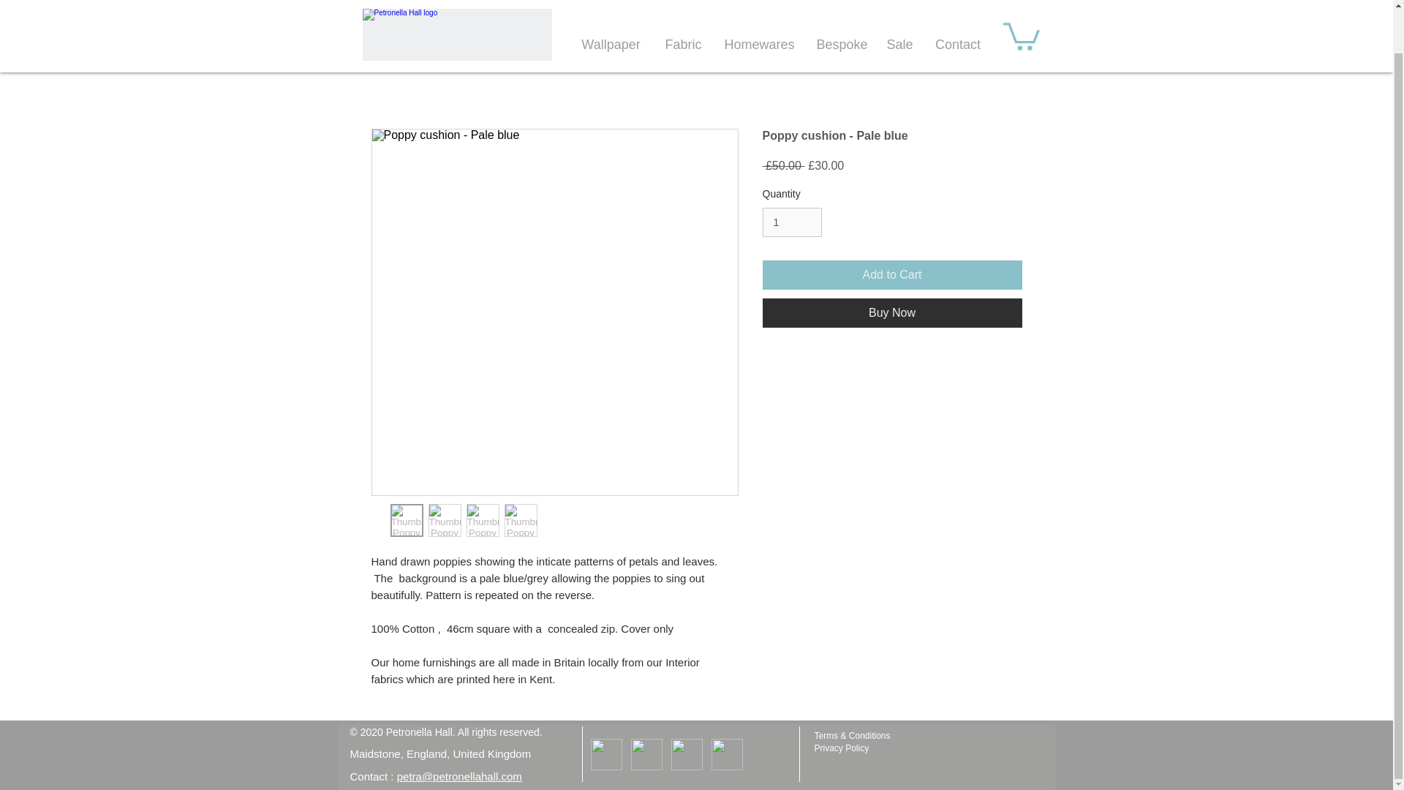 This screenshot has height=790, width=1404. Describe the element at coordinates (892, 313) in the screenshot. I see `Buy Now` at that location.